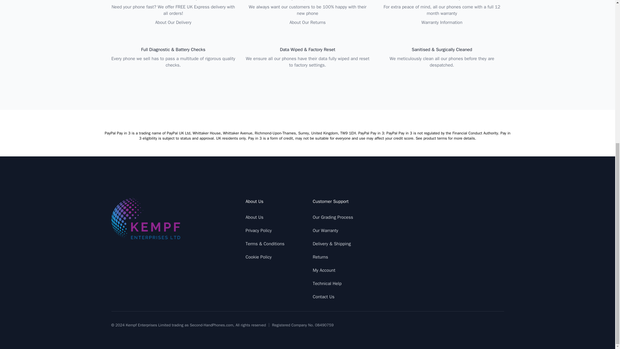  Describe the element at coordinates (324, 270) in the screenshot. I see `My Account` at that location.